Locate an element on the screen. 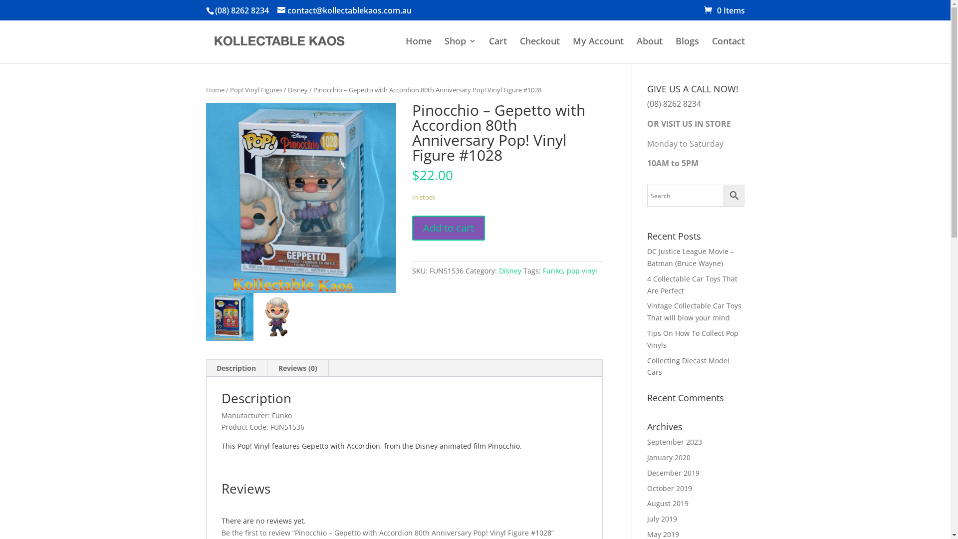 Image resolution: width=958 pixels, height=539 pixels. Contact is located at coordinates (728, 49).